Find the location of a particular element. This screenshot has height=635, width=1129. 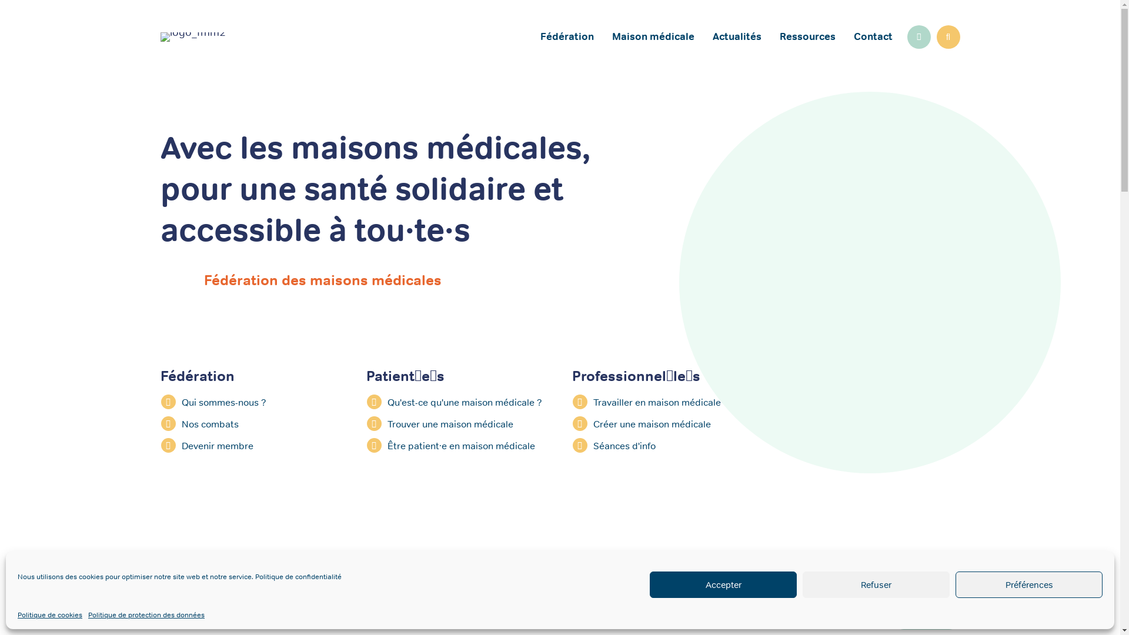

Ressources is located at coordinates (807, 37).